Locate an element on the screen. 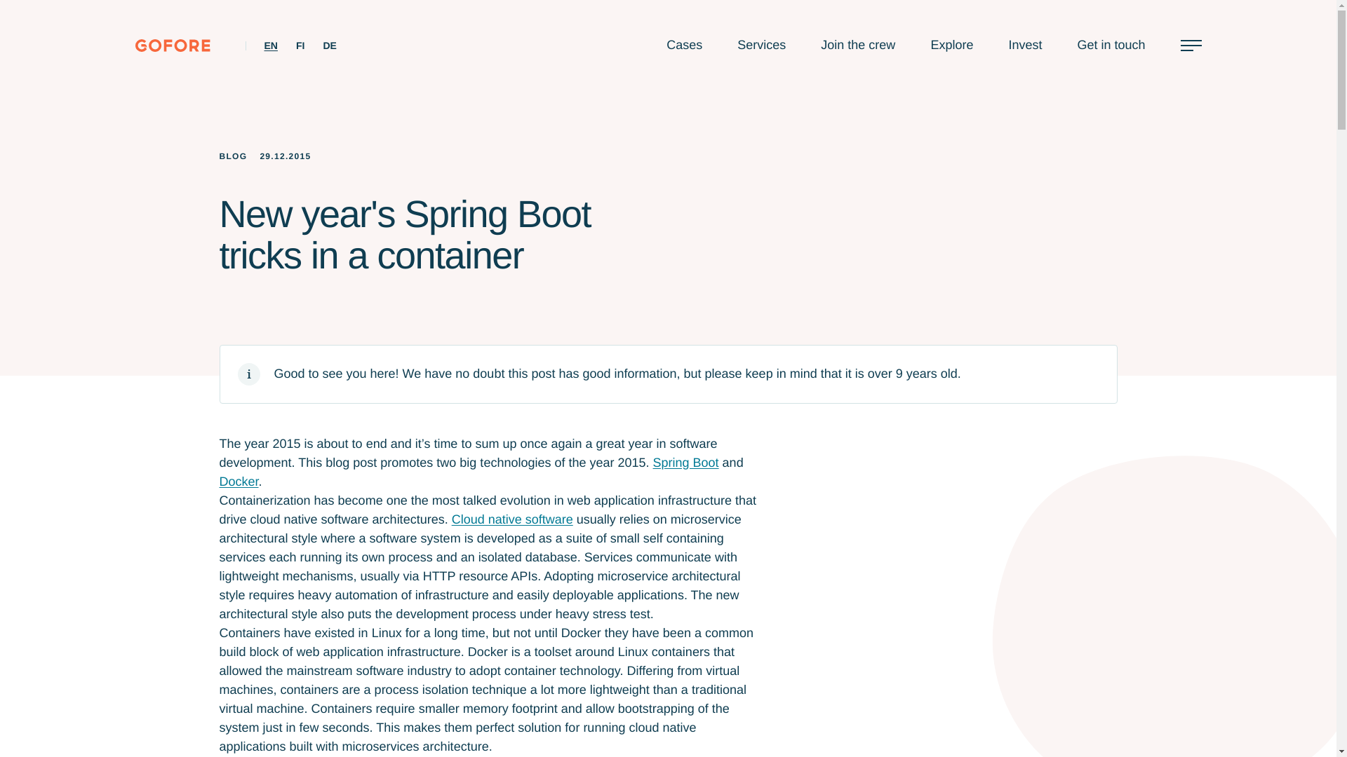  EN is located at coordinates (271, 46).